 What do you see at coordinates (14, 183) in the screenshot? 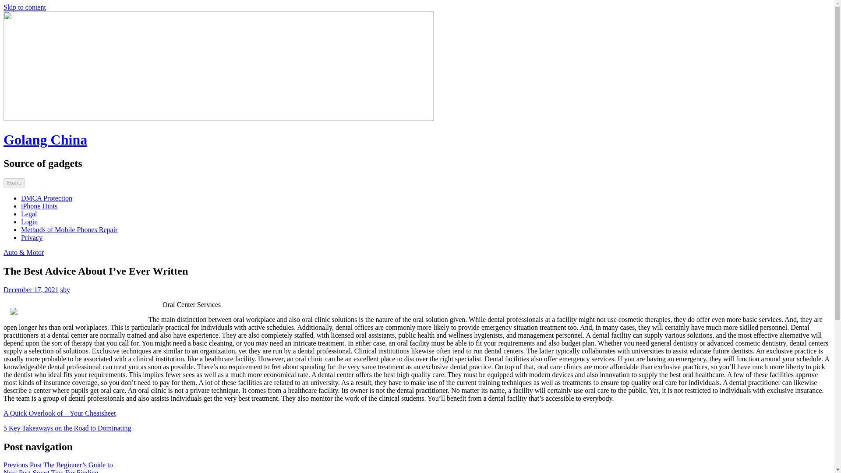
I see `Menu` at bounding box center [14, 183].